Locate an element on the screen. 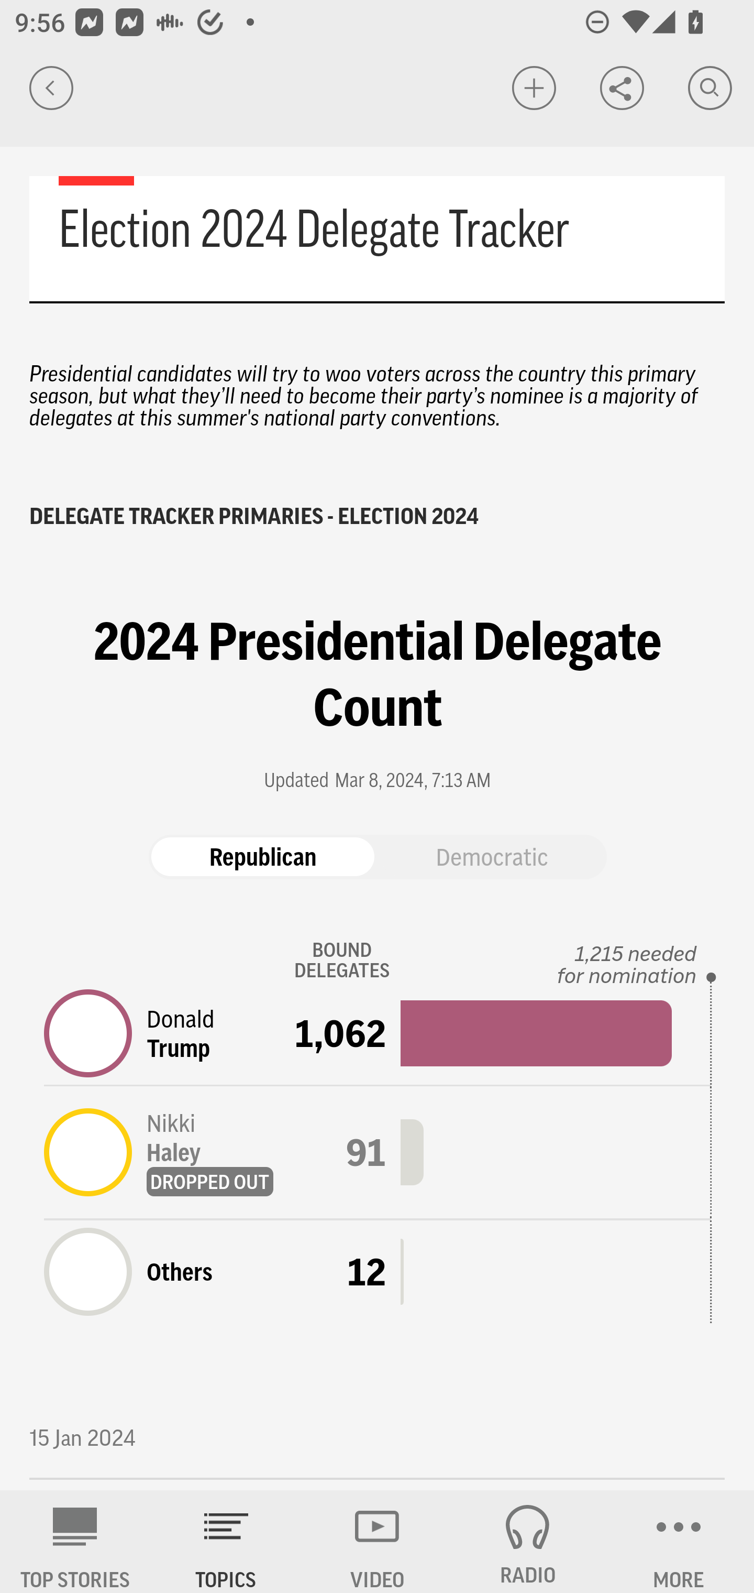  VIDEO is located at coordinates (377, 1542).